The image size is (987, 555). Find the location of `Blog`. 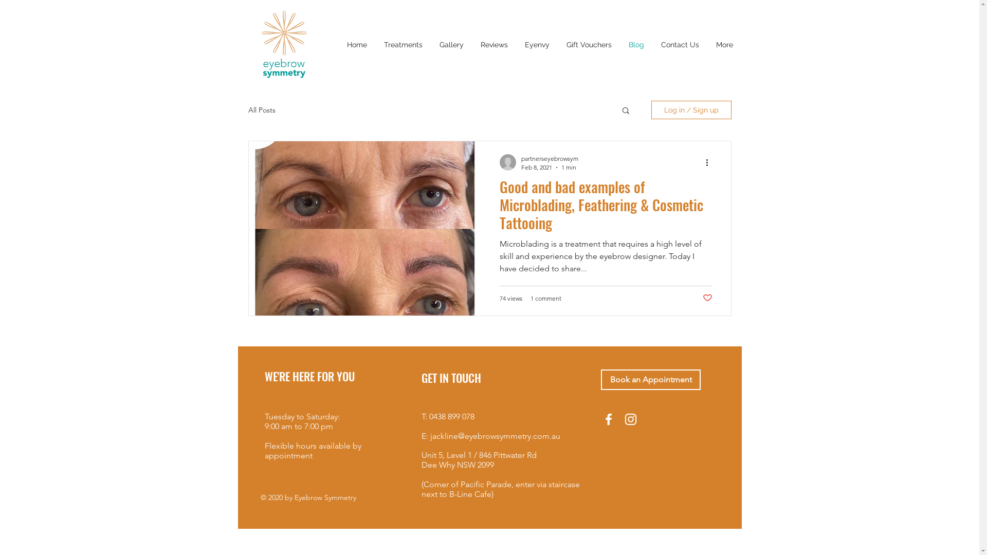

Blog is located at coordinates (636, 45).